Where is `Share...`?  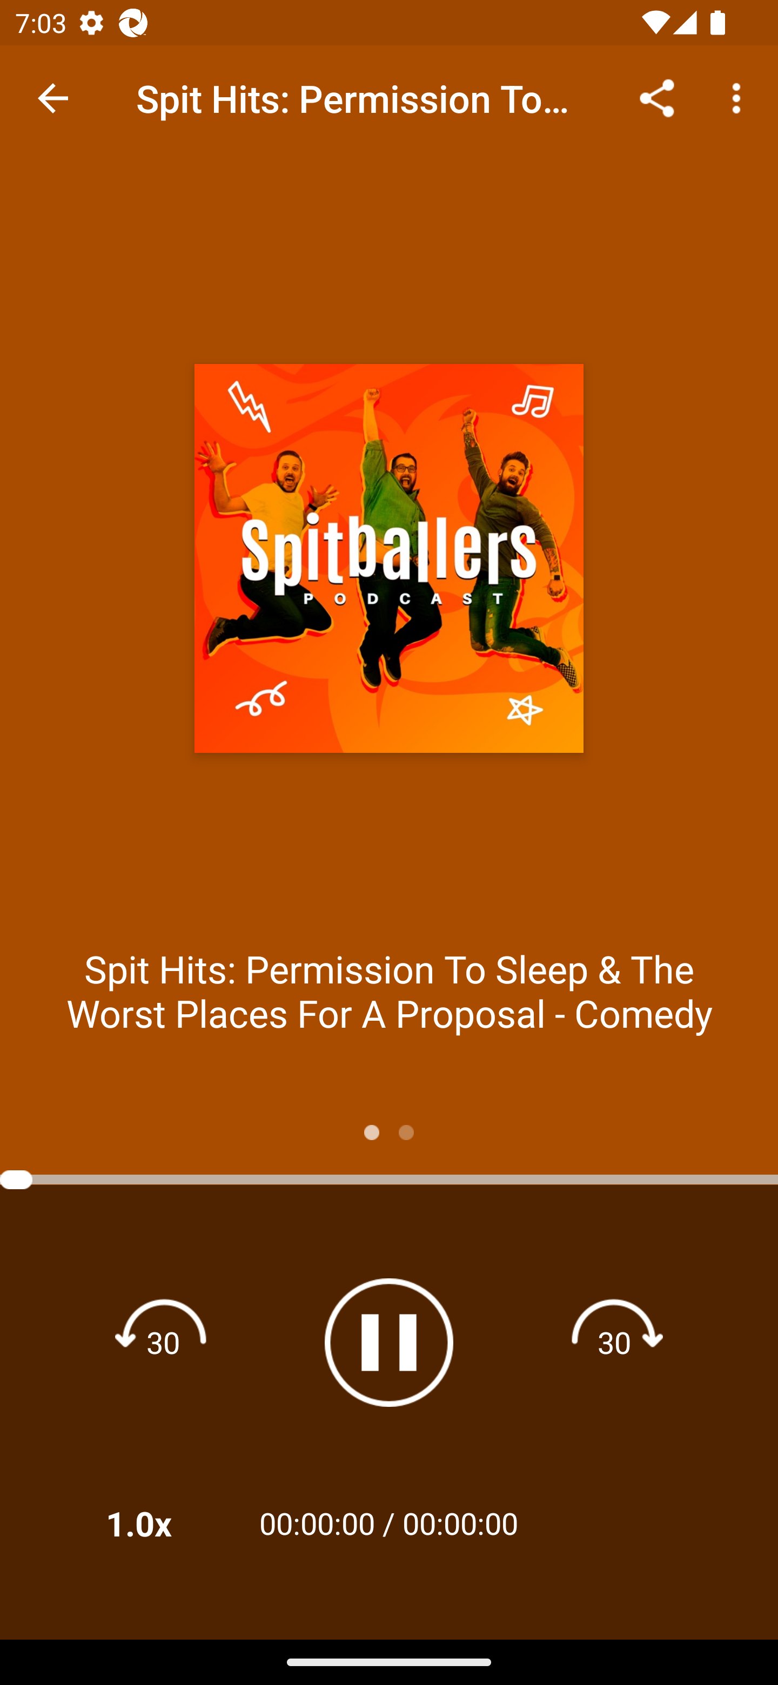 Share... is located at coordinates (657, 97).